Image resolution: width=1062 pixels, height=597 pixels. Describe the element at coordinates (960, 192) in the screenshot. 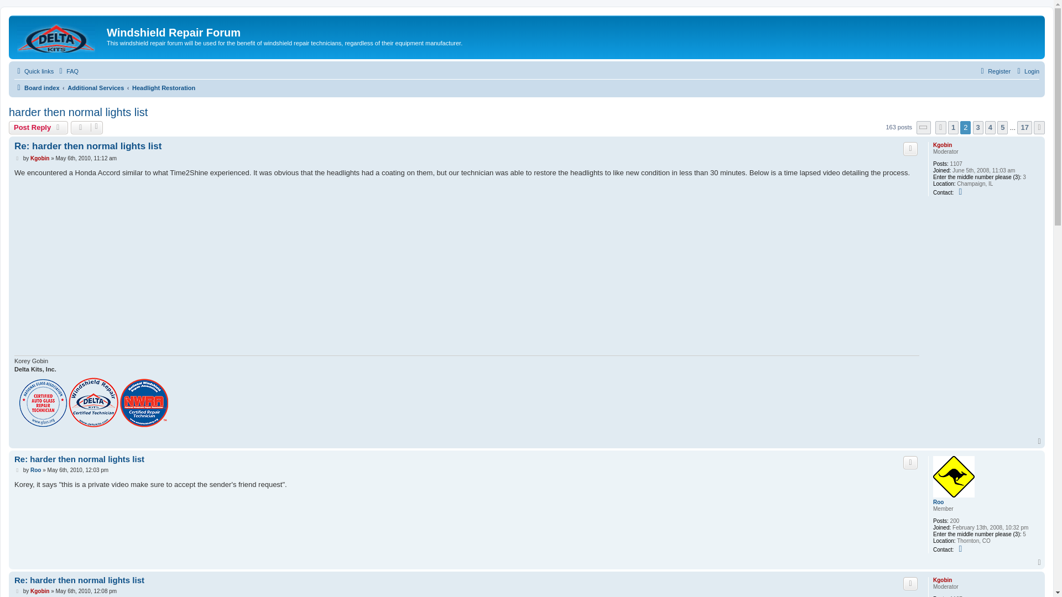

I see `Contact Kgobin` at that location.